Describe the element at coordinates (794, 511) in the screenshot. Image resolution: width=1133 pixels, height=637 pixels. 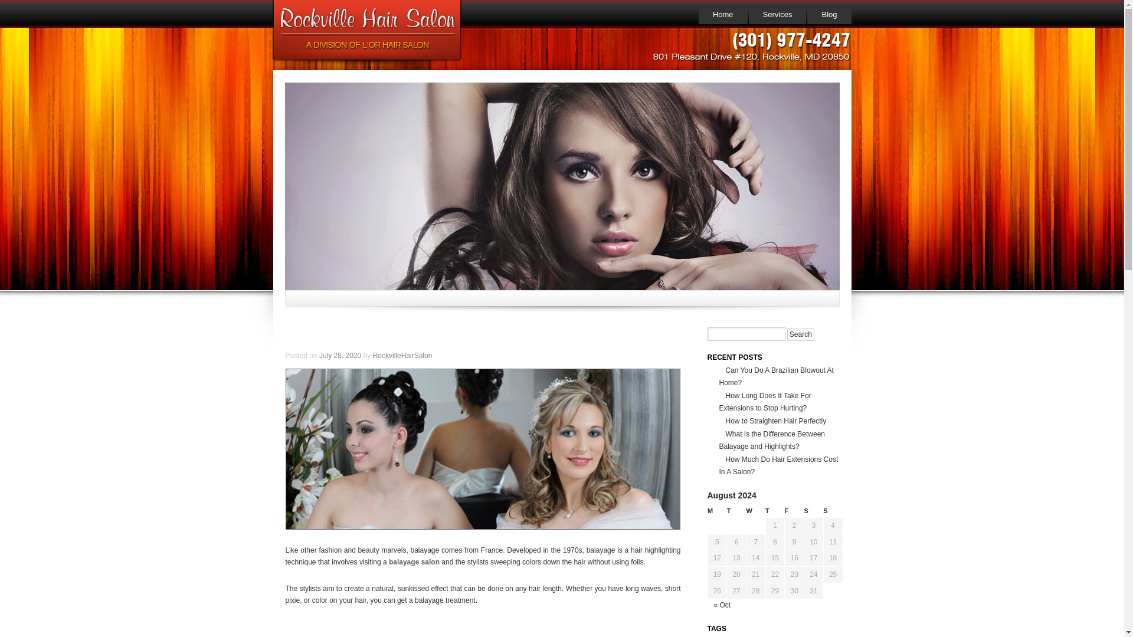
I see `Friday` at that location.